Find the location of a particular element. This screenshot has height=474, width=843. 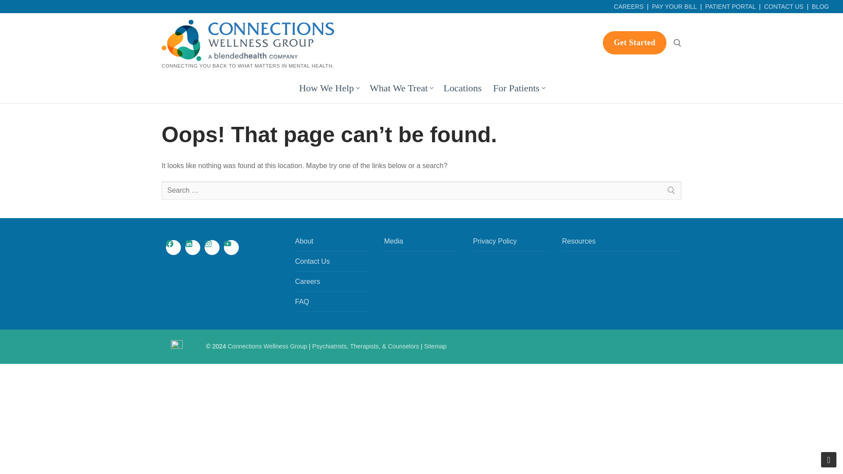

Search for: is located at coordinates (421, 190).